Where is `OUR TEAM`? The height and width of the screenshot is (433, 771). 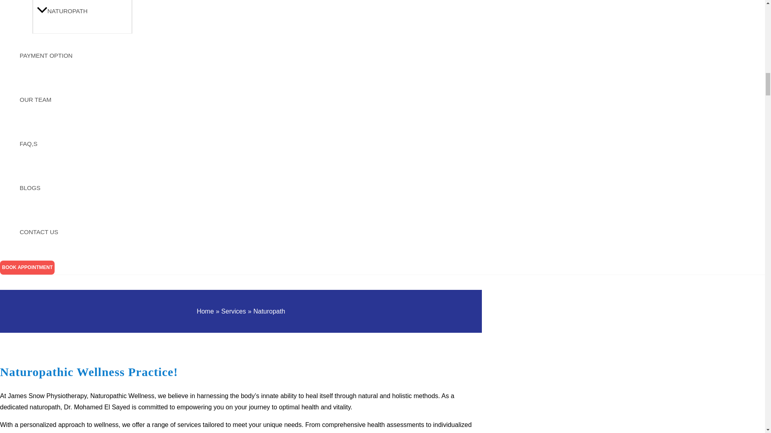
OUR TEAM is located at coordinates (74, 99).